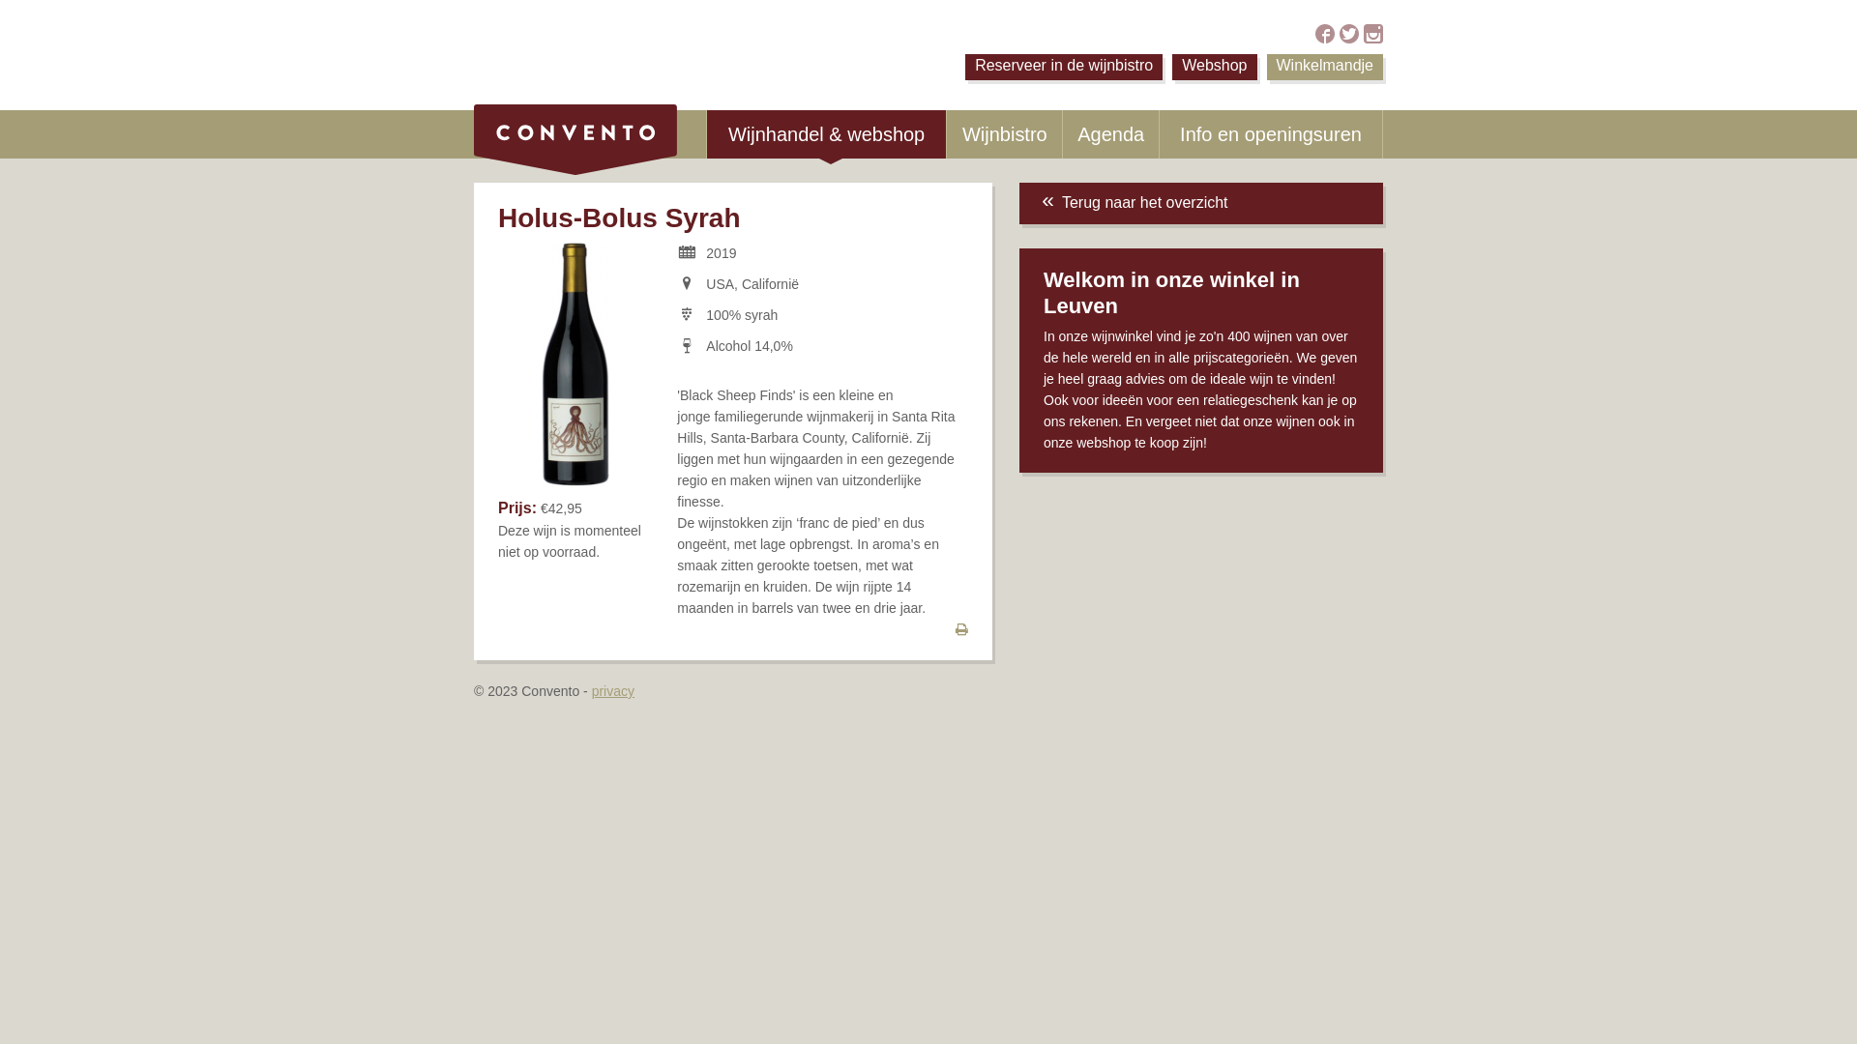  What do you see at coordinates (1064, 68) in the screenshot?
I see `Reserveer in de wijnbistro` at bounding box center [1064, 68].